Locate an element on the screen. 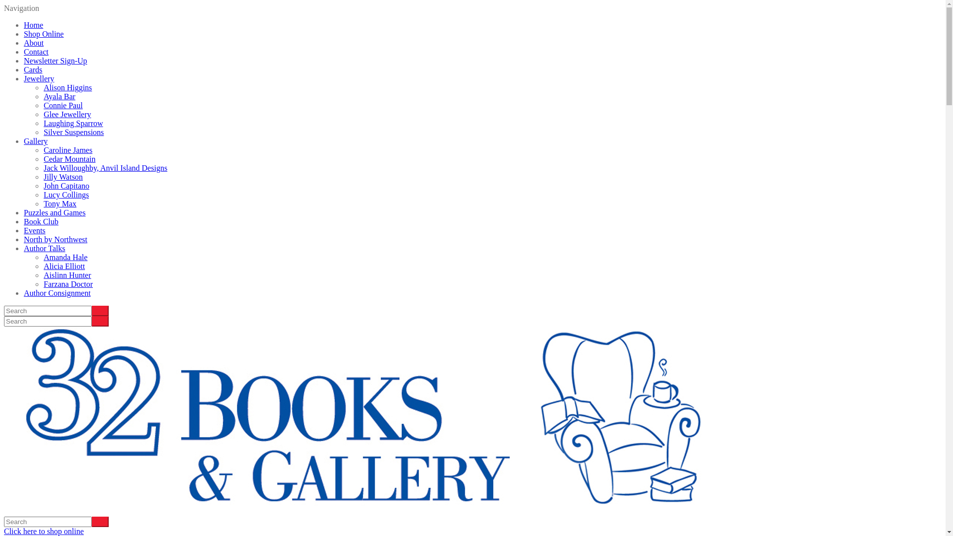  Aislinn Hunter is located at coordinates (68, 275).